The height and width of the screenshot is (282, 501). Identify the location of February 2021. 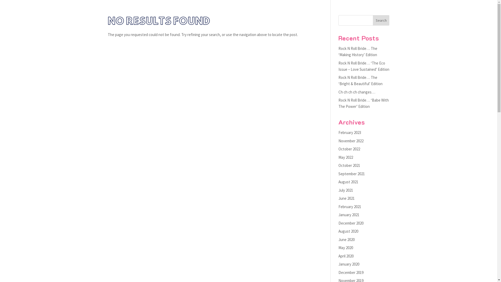
(350, 207).